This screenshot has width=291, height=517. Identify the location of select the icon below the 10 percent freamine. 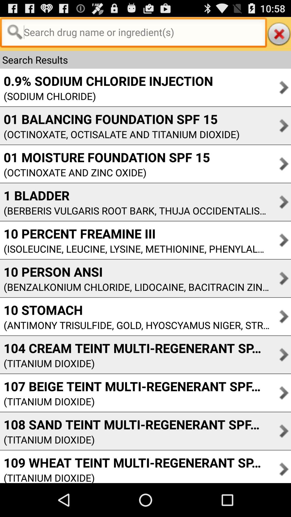
(135, 249).